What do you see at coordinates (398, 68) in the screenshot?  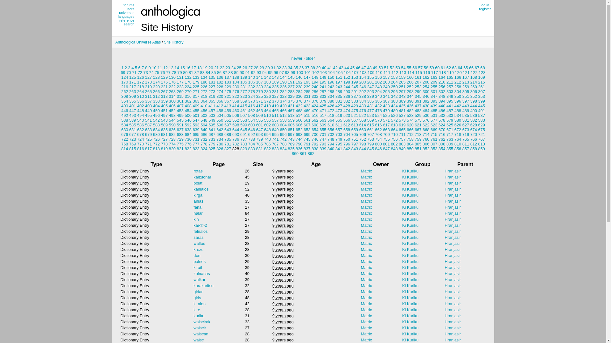 I see `53` at bounding box center [398, 68].